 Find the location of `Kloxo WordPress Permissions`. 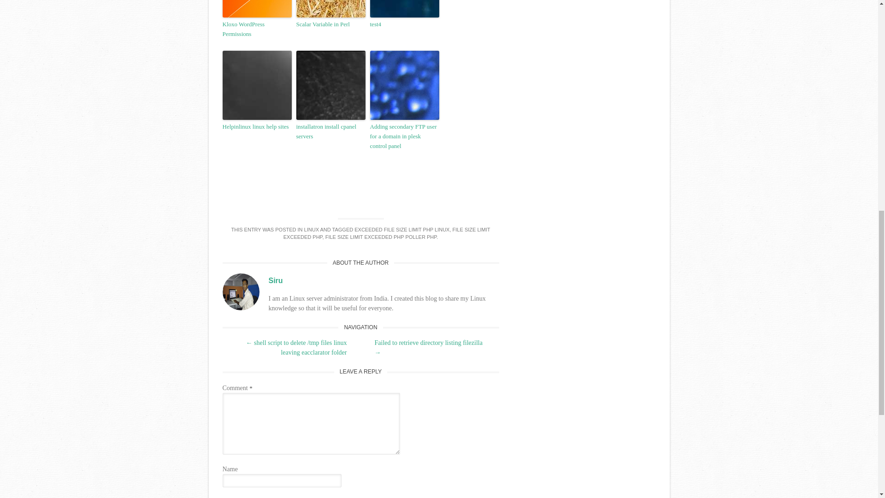

Kloxo WordPress Permissions is located at coordinates (256, 30).